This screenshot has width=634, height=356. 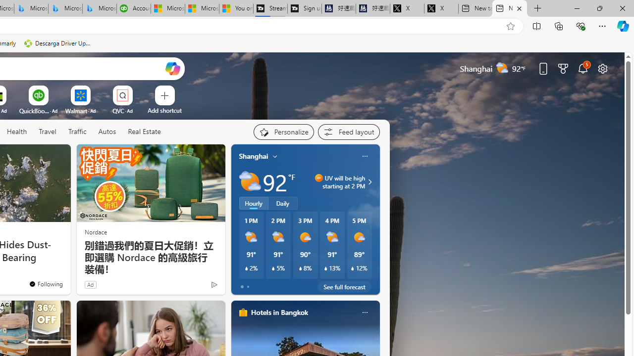 What do you see at coordinates (144, 132) in the screenshot?
I see `Real Estate` at bounding box center [144, 132].